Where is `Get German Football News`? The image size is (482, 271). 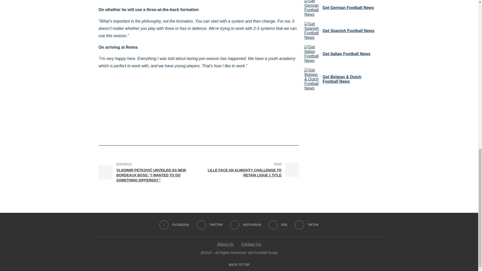 Get German Football News is located at coordinates (312, 8).